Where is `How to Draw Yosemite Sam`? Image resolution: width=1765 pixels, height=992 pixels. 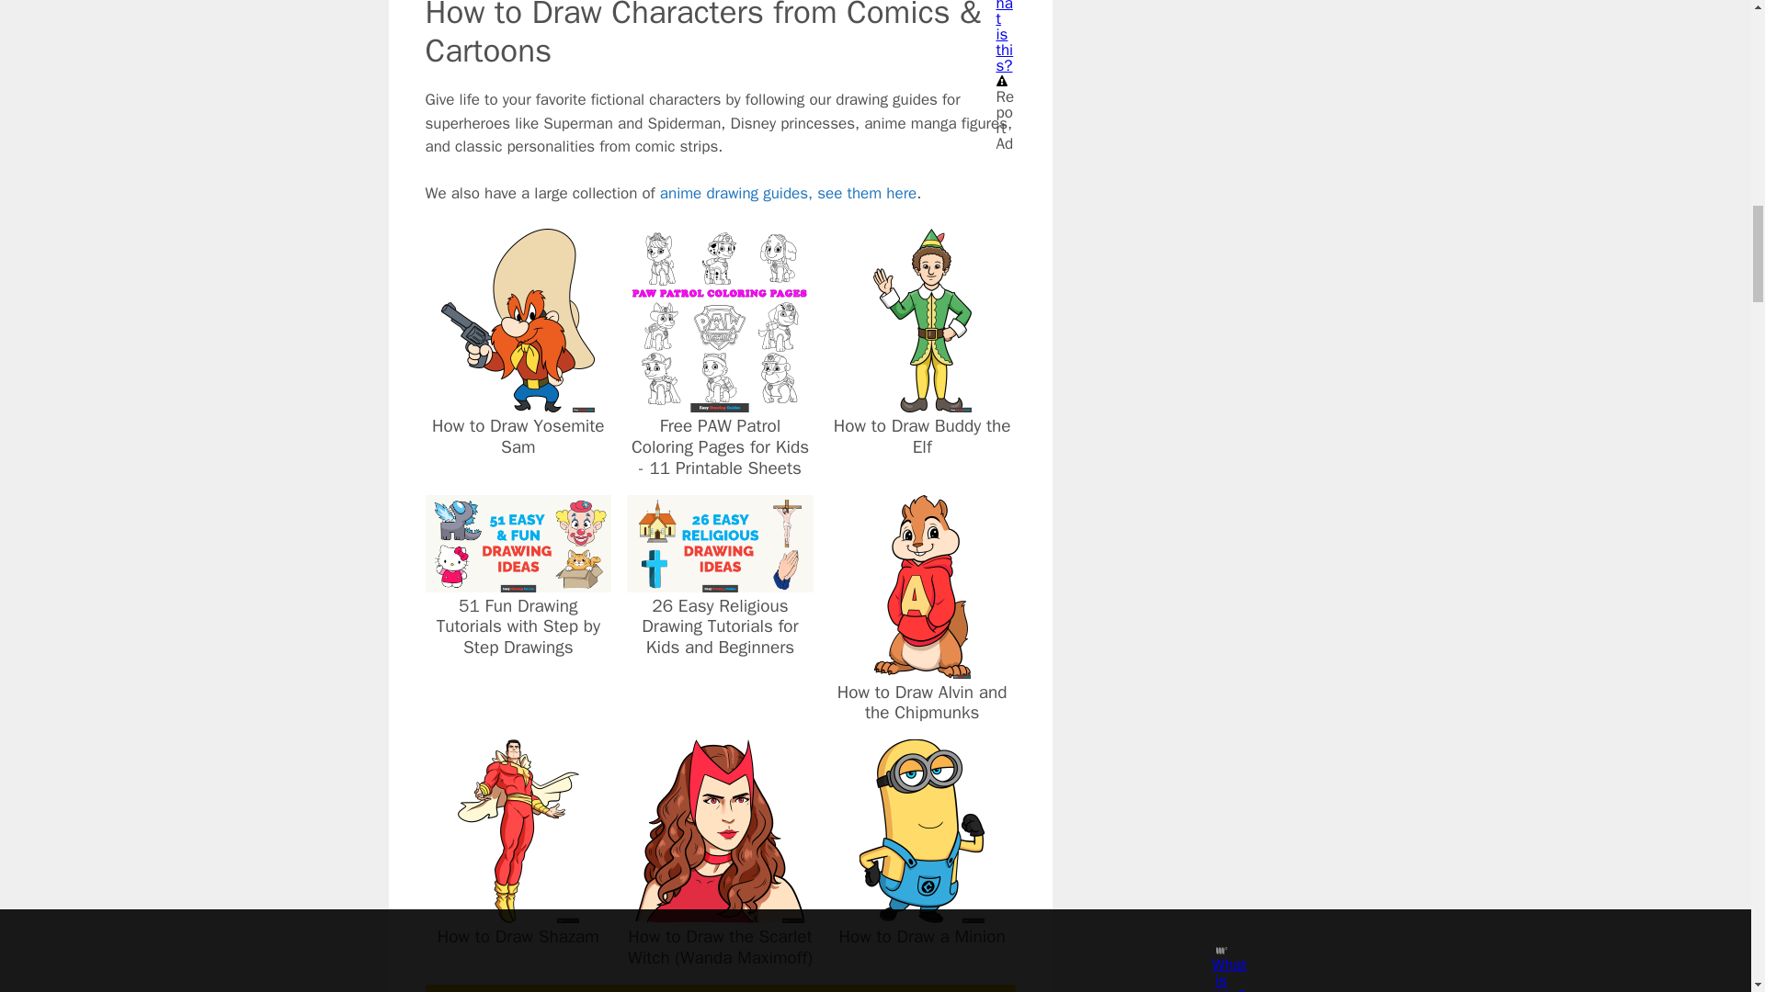
How to Draw Yosemite Sam is located at coordinates (518, 436).